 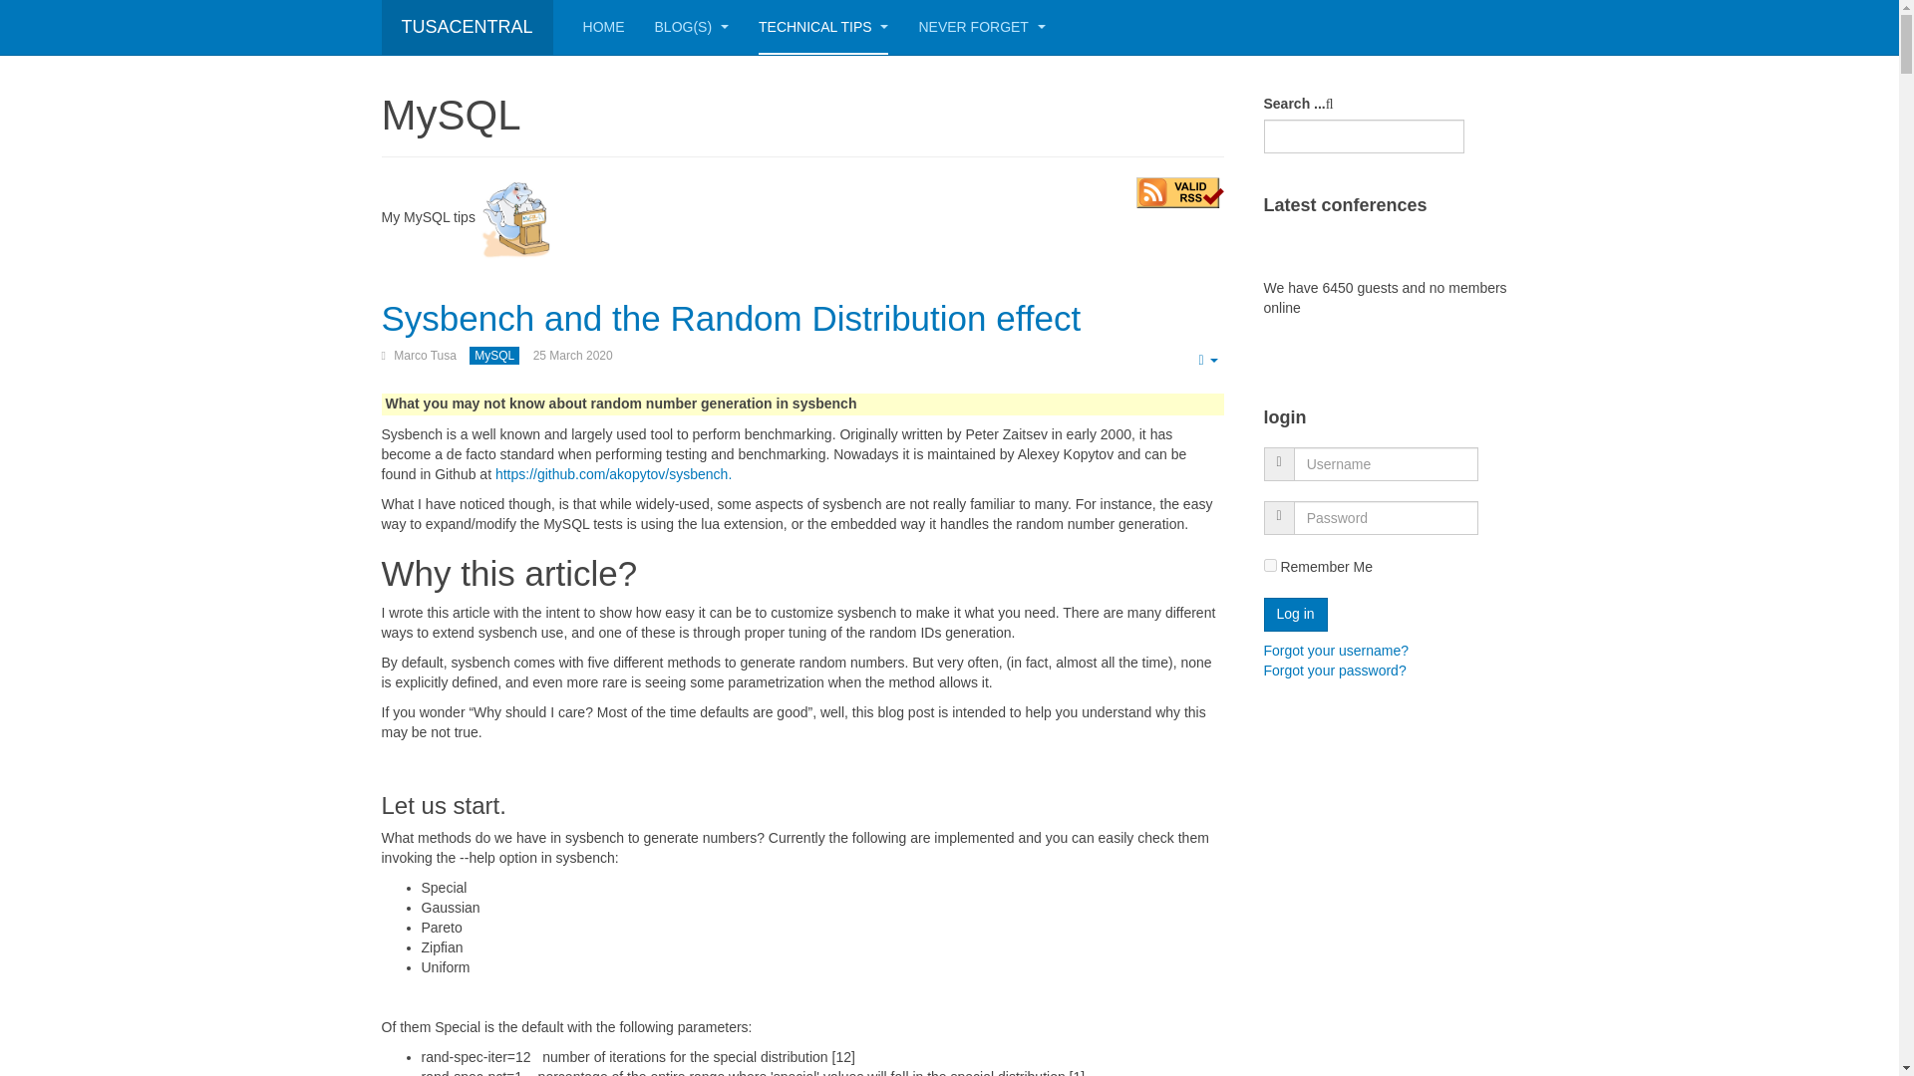 I want to click on Sysbench and the Random Distribution effect, so click(x=731, y=319).